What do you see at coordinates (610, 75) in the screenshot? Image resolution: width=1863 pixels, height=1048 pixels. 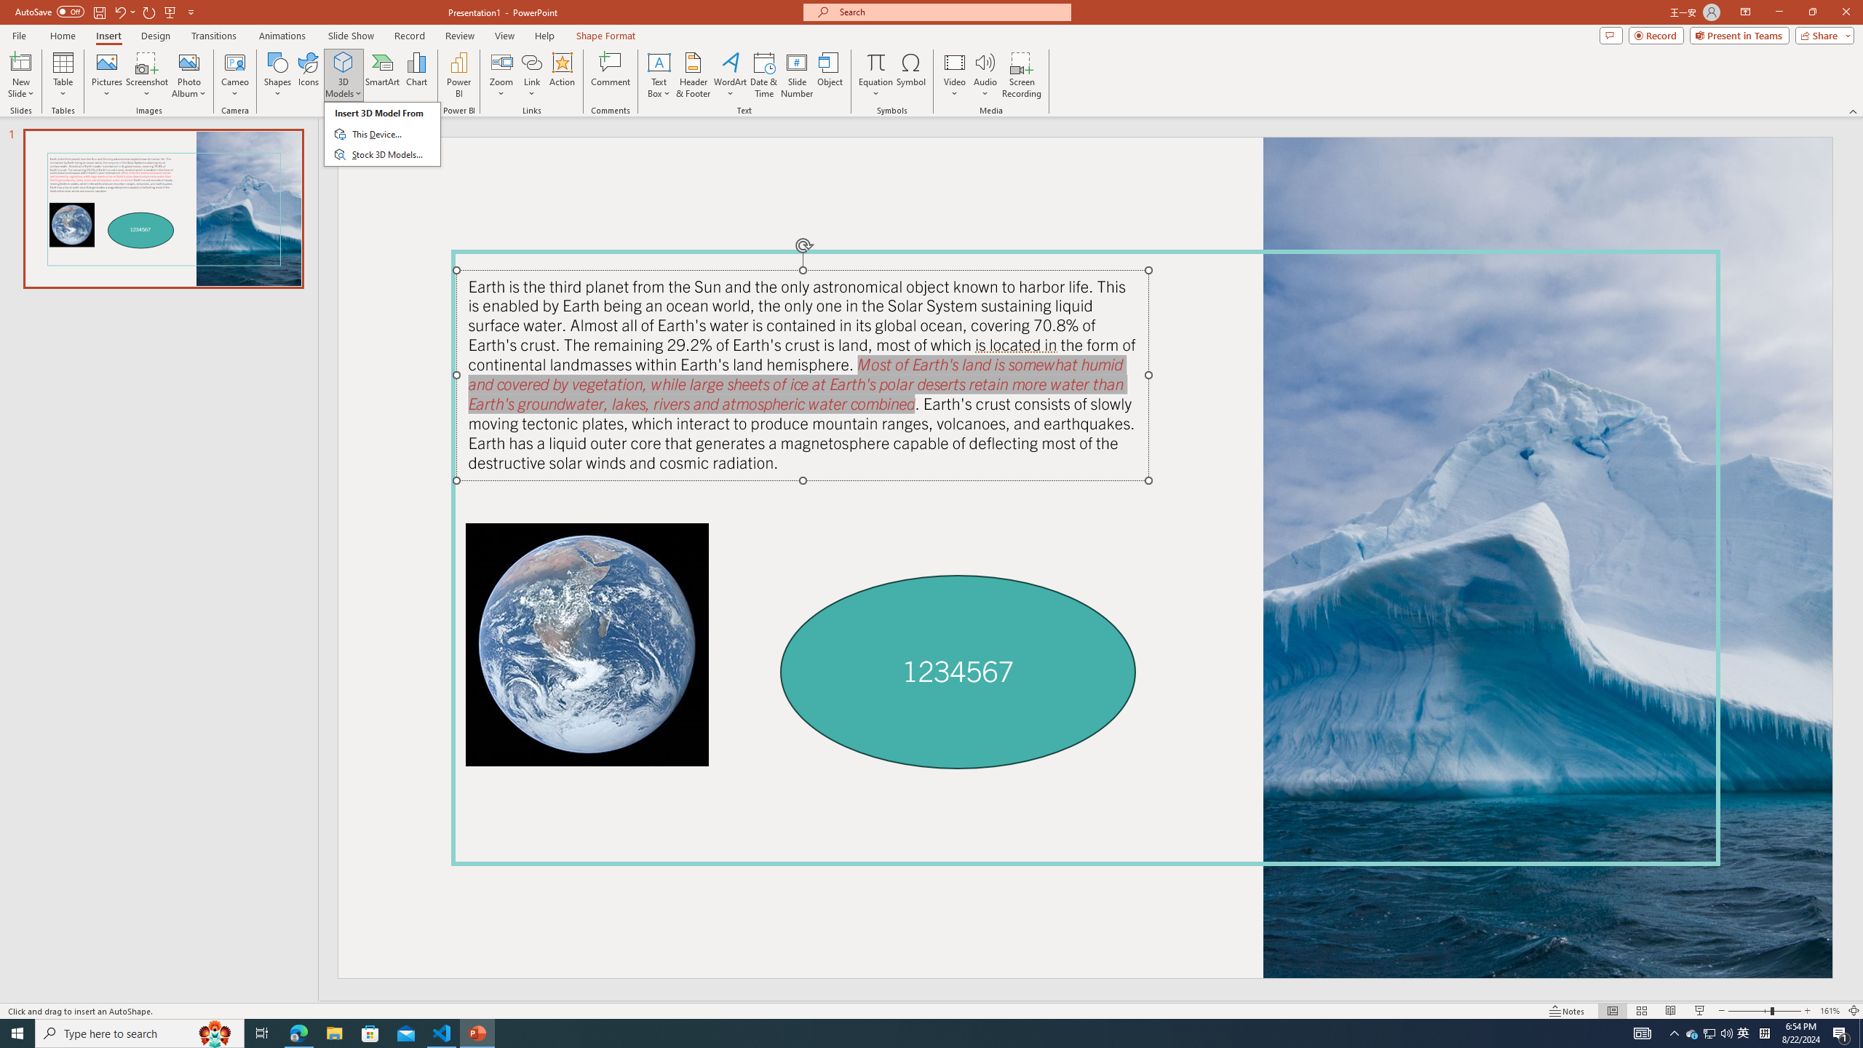 I see `Comment` at bounding box center [610, 75].